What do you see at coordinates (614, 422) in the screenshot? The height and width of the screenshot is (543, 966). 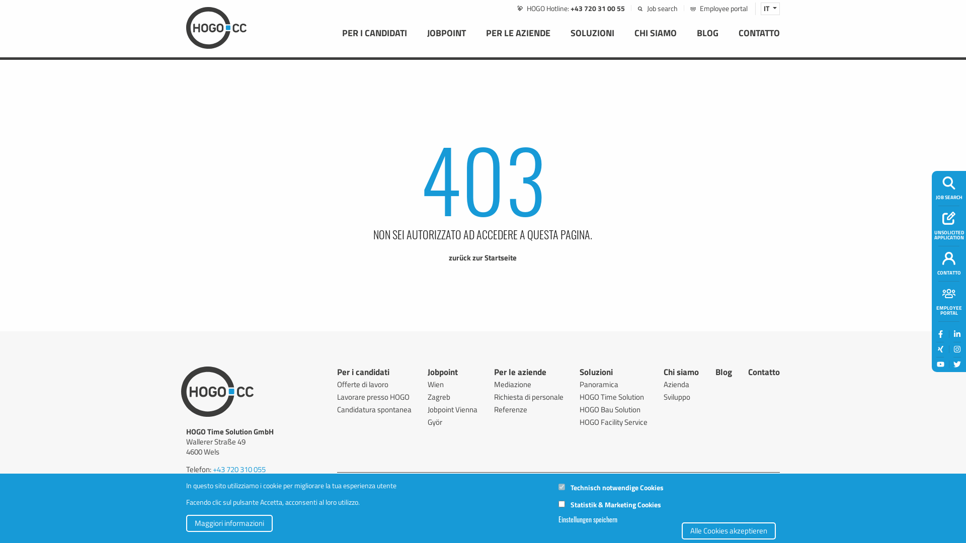 I see `HOGO Facility Service` at bounding box center [614, 422].